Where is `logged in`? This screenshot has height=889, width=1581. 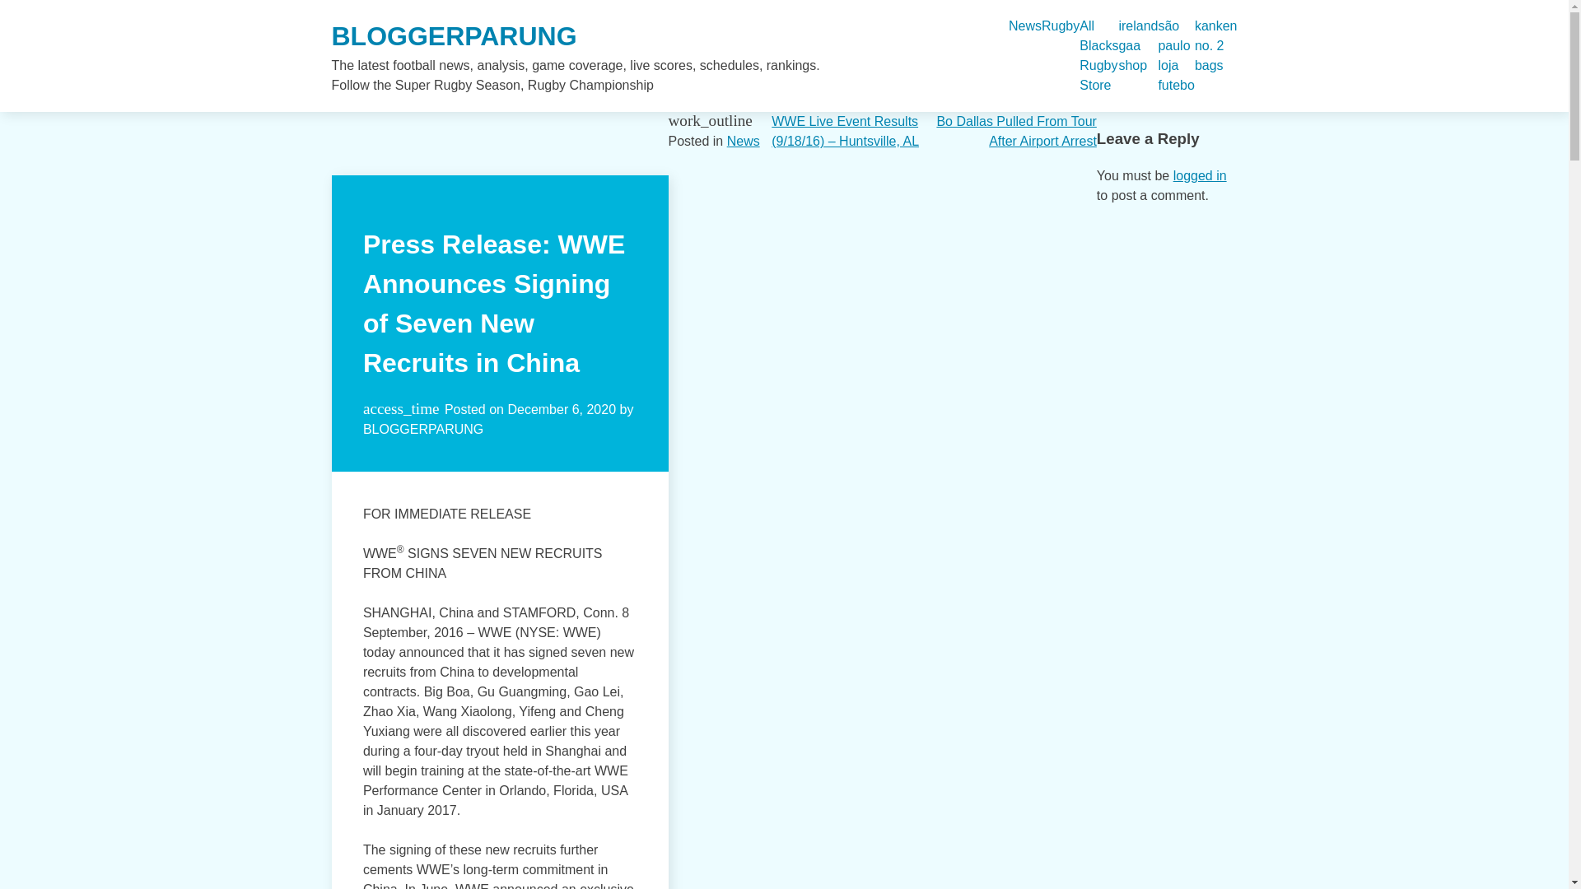
logged in is located at coordinates (1199, 176).